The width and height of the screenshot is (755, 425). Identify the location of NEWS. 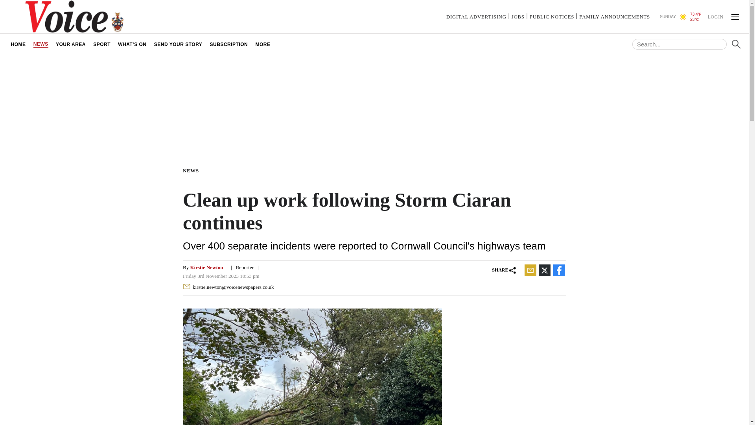
(192, 170).